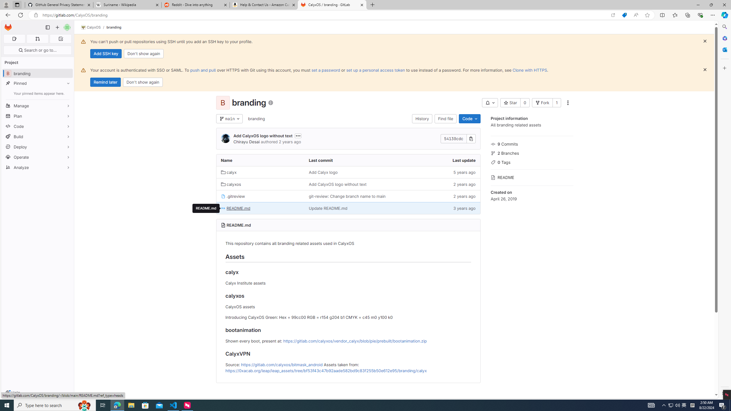 Image resolution: width=731 pixels, height=411 pixels. Describe the element at coordinates (105, 82) in the screenshot. I see `Remind later` at that location.